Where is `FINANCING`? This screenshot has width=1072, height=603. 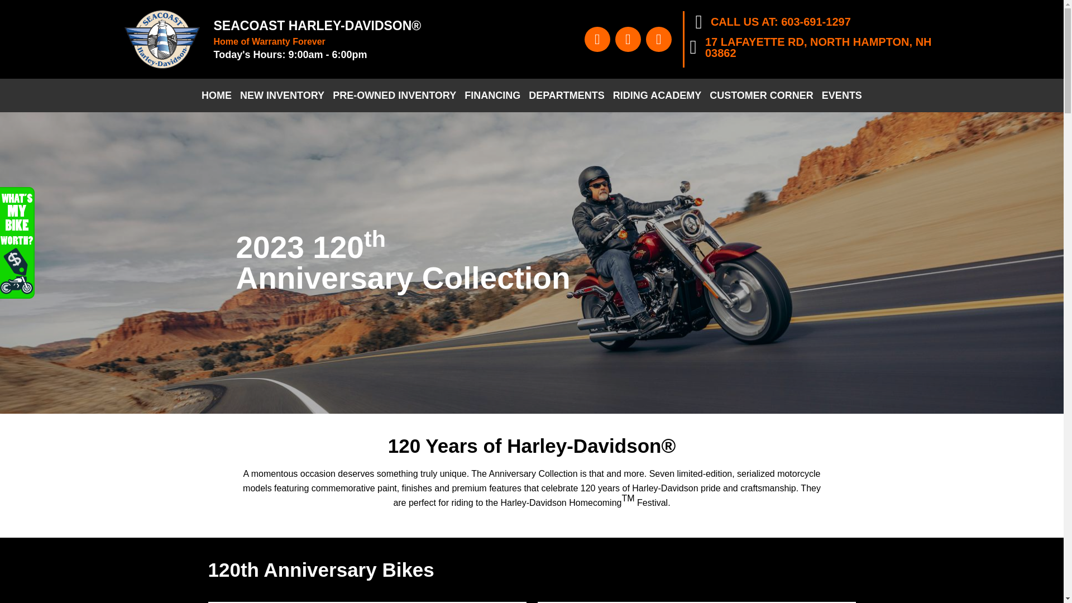 FINANCING is located at coordinates (492, 95).